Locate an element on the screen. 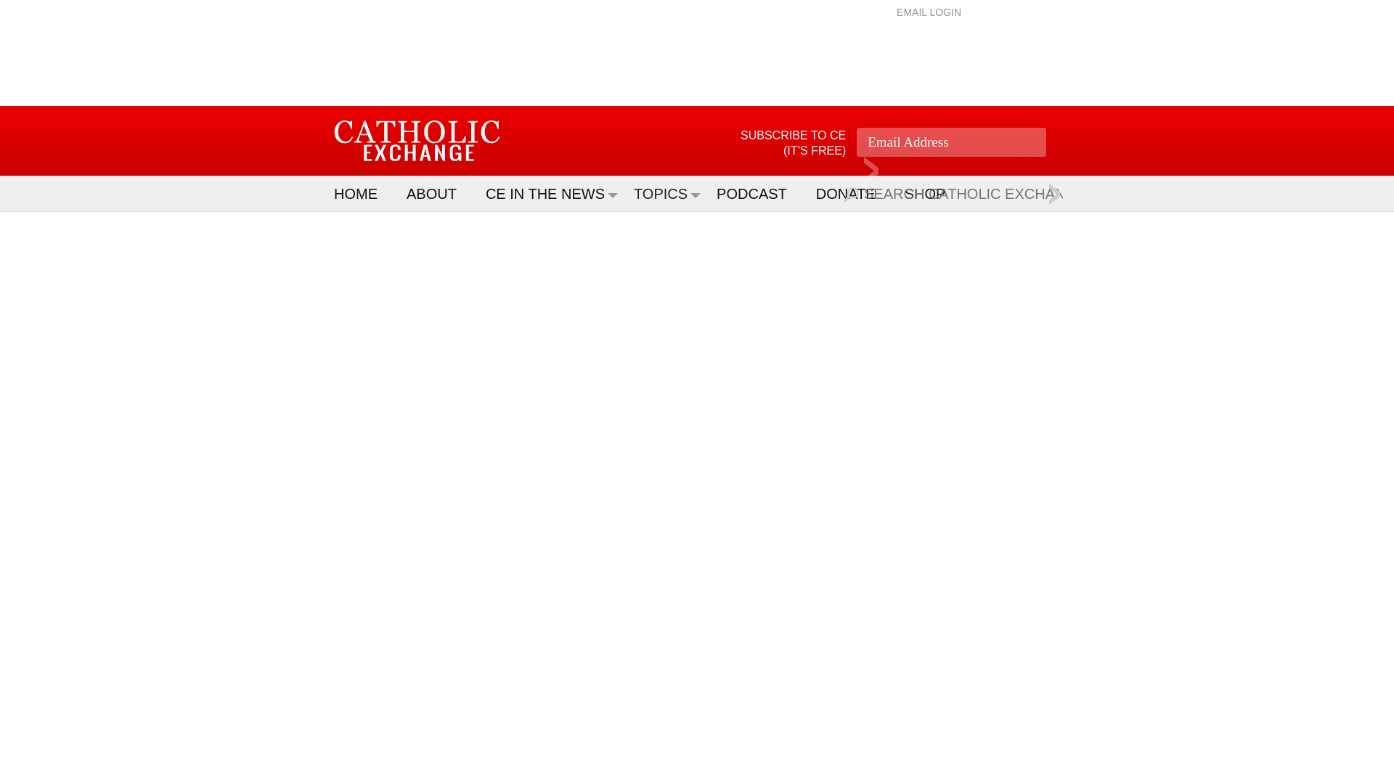 Image resolution: width=1394 pixels, height=784 pixels. 3rd party ad content is located at coordinates (697, 58).